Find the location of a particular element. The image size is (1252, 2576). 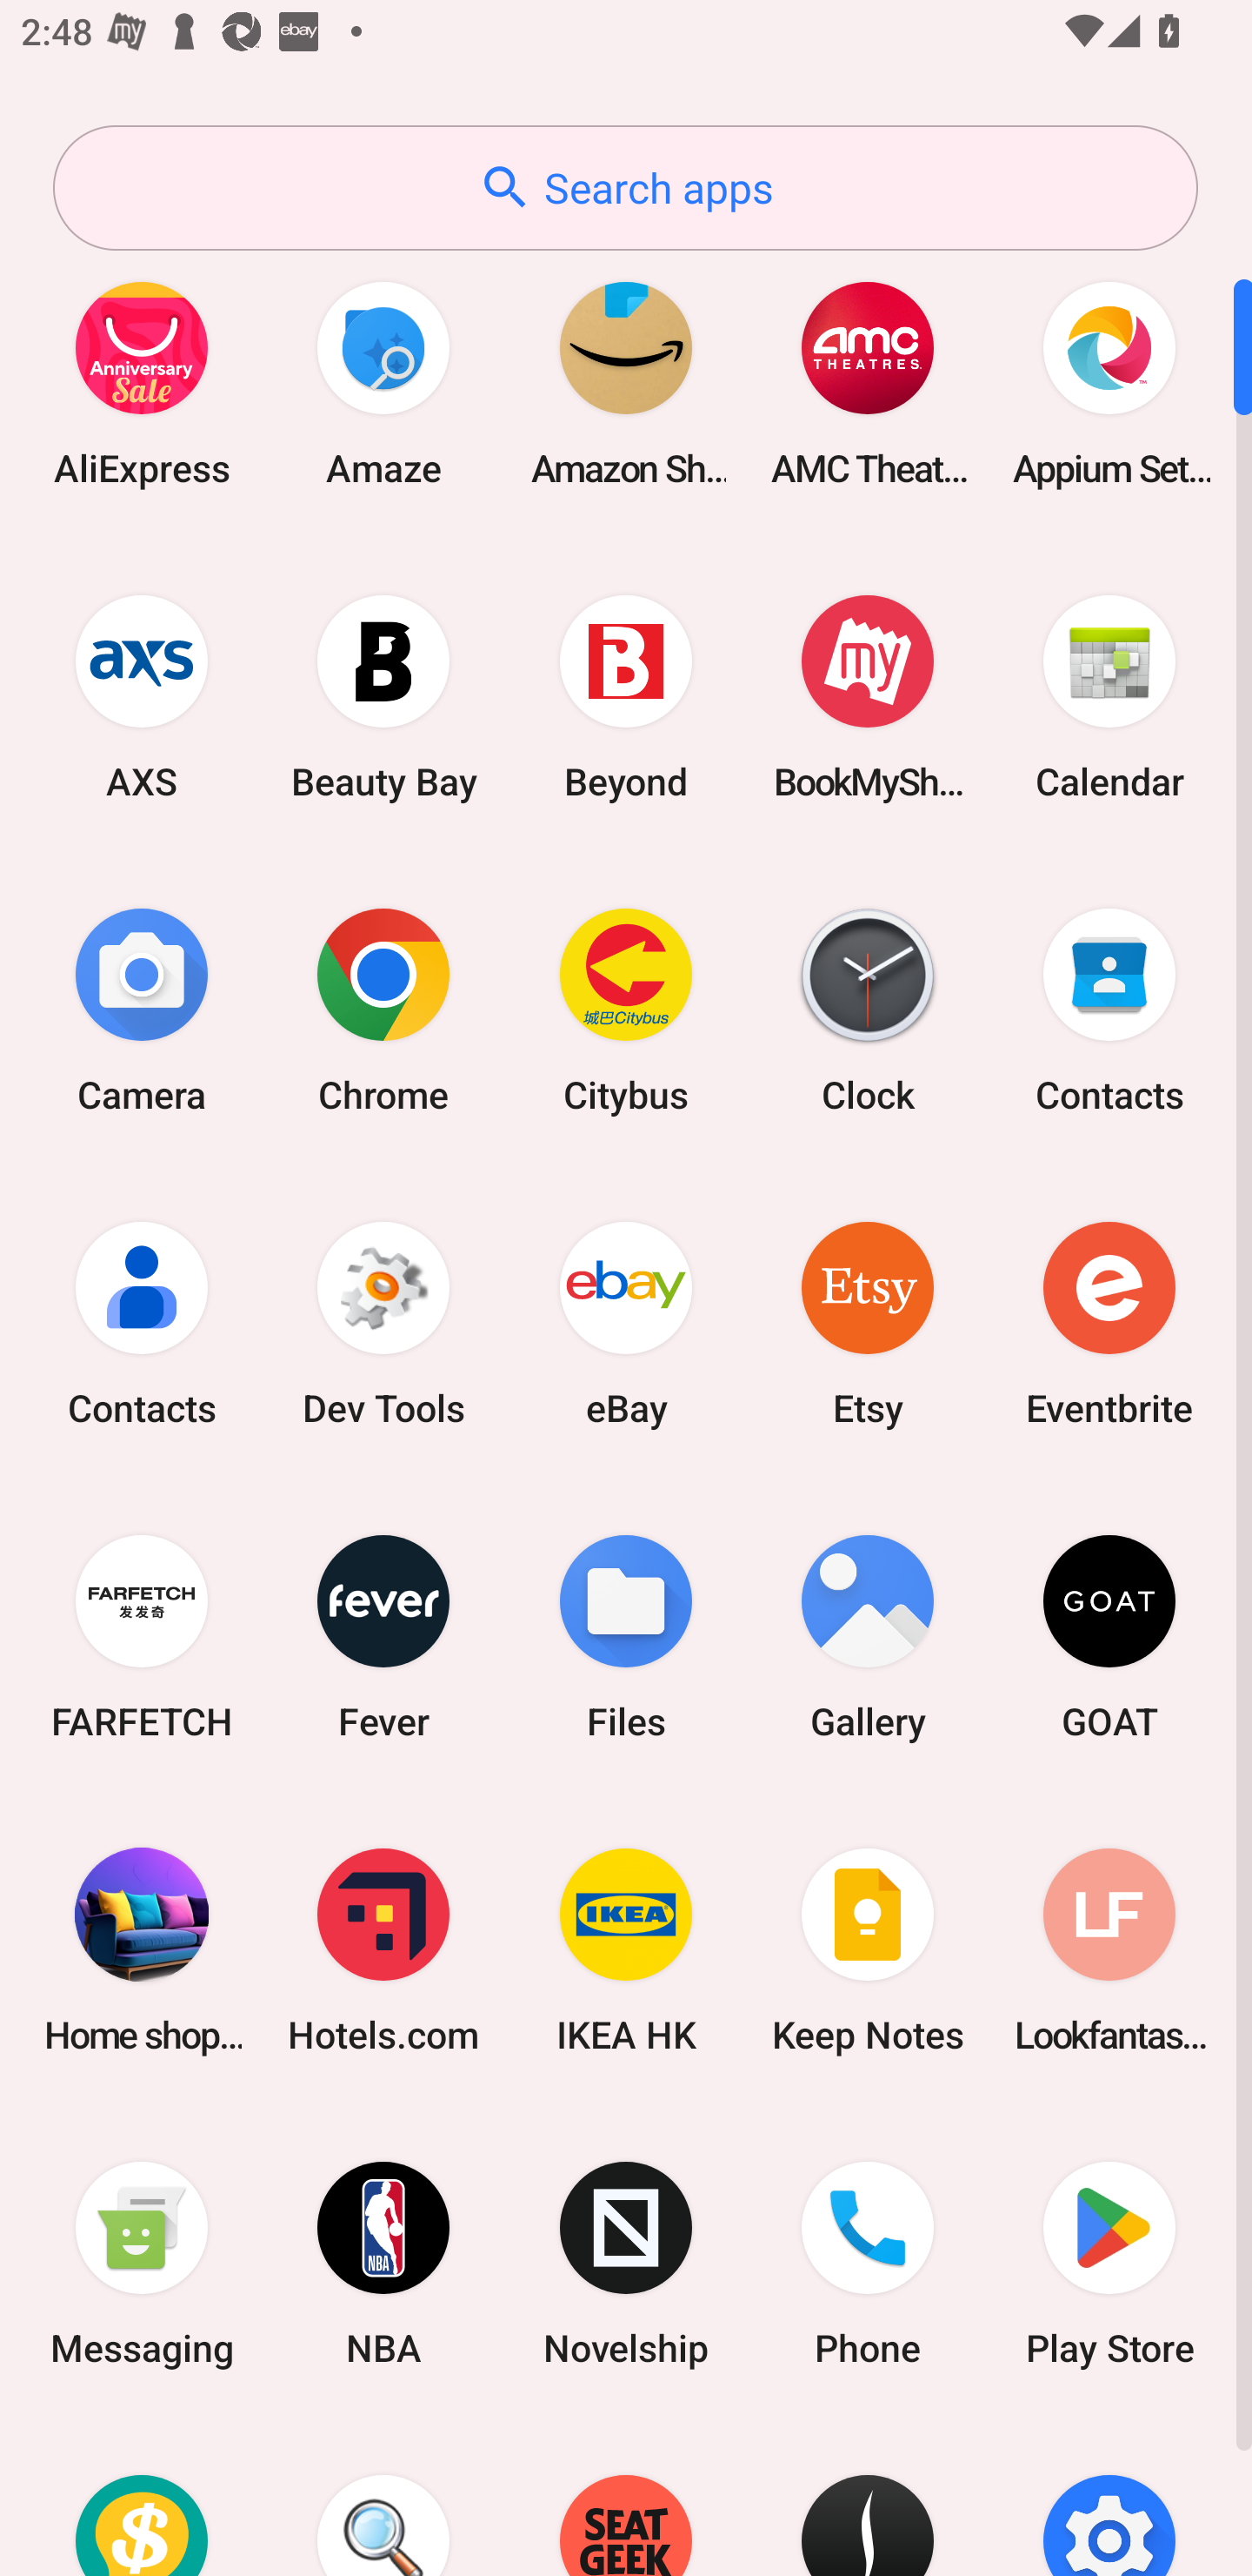

Lookfantastic is located at coordinates (1109, 1949).